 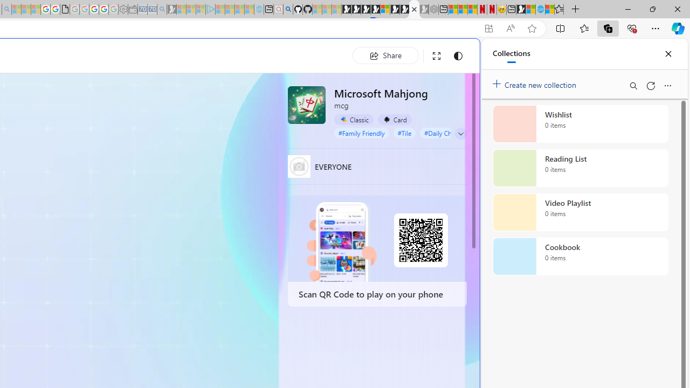 What do you see at coordinates (580, 124) in the screenshot?
I see `Wishlist collection, 0 items` at bounding box center [580, 124].